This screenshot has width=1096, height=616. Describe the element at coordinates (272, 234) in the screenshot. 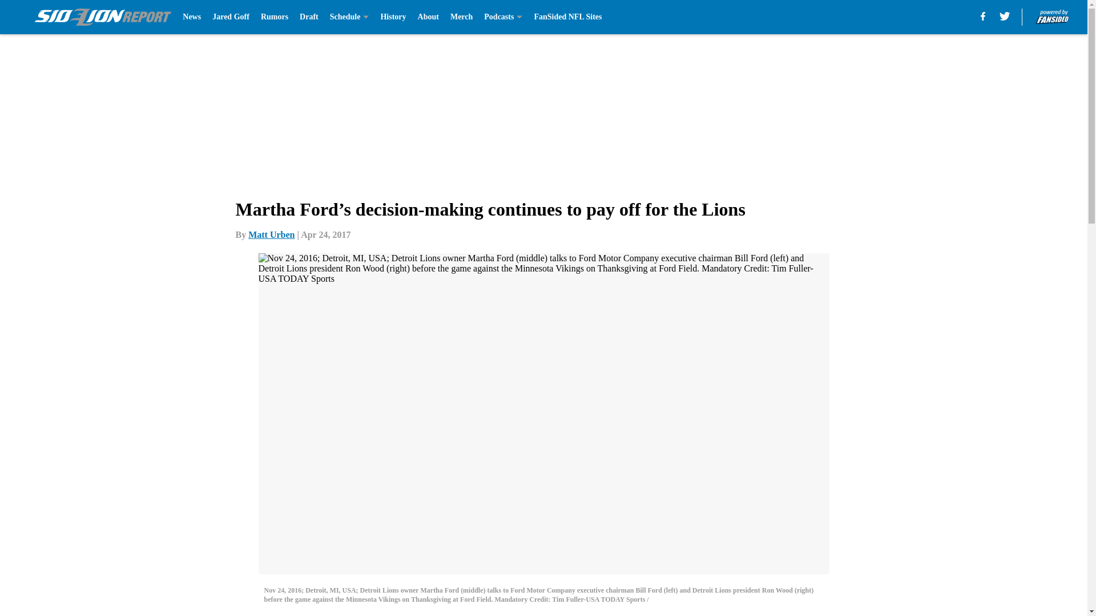

I see `Matt Urben` at that location.